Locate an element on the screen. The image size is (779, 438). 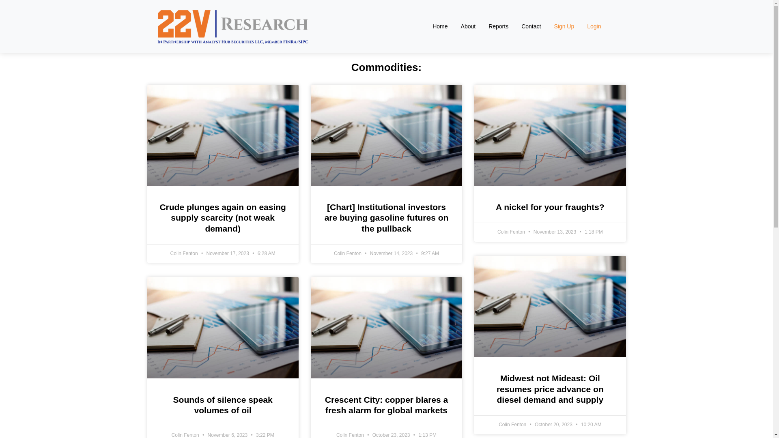
Sign Up is located at coordinates (564, 26).